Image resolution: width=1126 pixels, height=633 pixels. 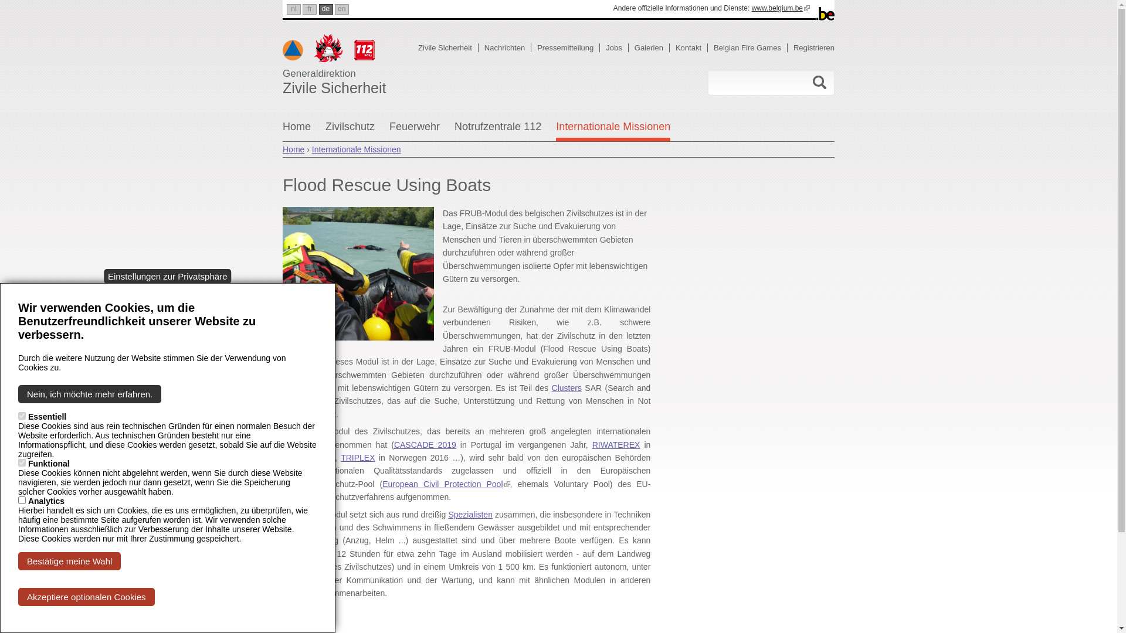 I want to click on Zivile Sicherheit, so click(x=448, y=48).